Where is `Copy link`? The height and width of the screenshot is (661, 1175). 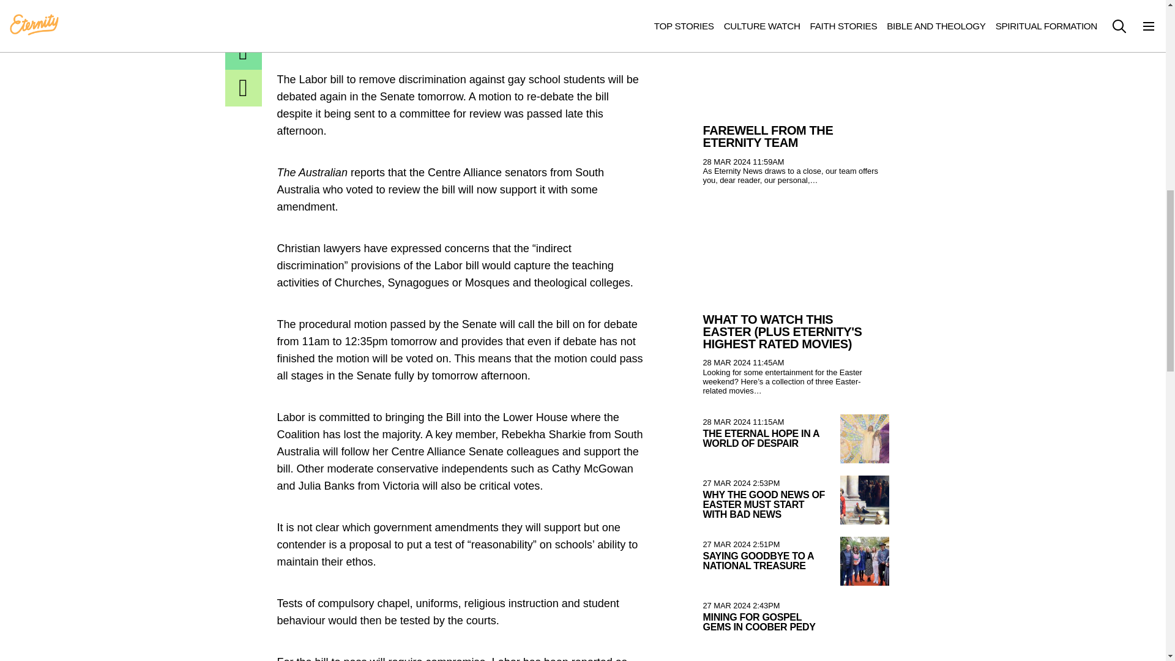
Copy link is located at coordinates (244, 88).